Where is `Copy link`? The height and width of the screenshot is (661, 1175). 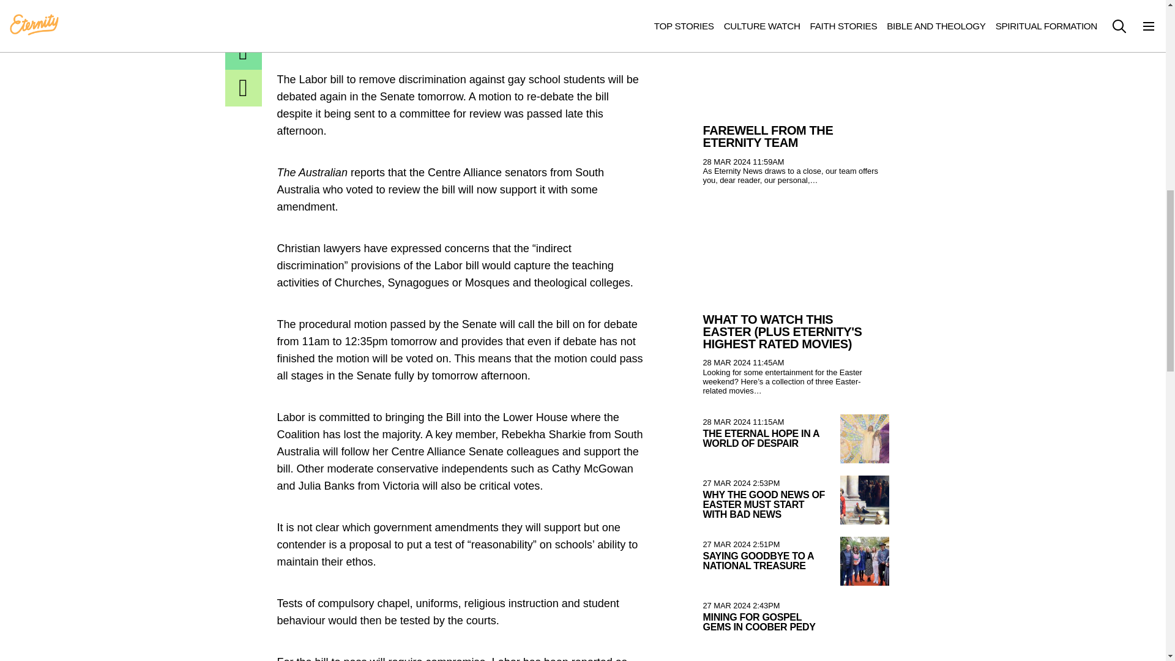
Copy link is located at coordinates (244, 88).